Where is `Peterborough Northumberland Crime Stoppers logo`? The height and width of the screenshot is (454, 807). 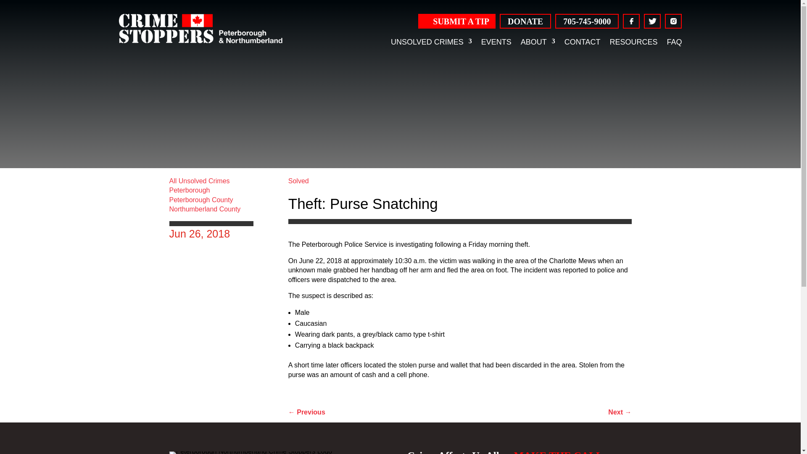 Peterborough Northumberland Crime Stoppers logo is located at coordinates (200, 29).